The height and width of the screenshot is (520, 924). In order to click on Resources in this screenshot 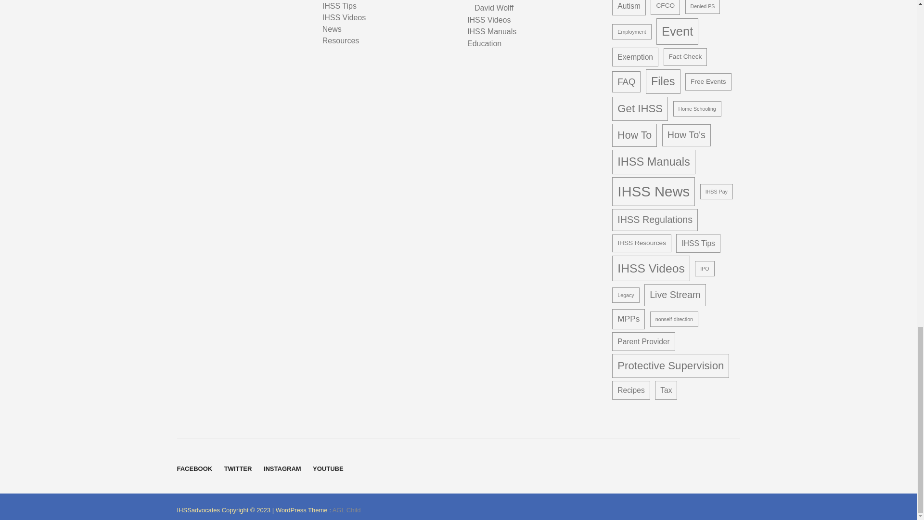, I will do `click(341, 41)`.